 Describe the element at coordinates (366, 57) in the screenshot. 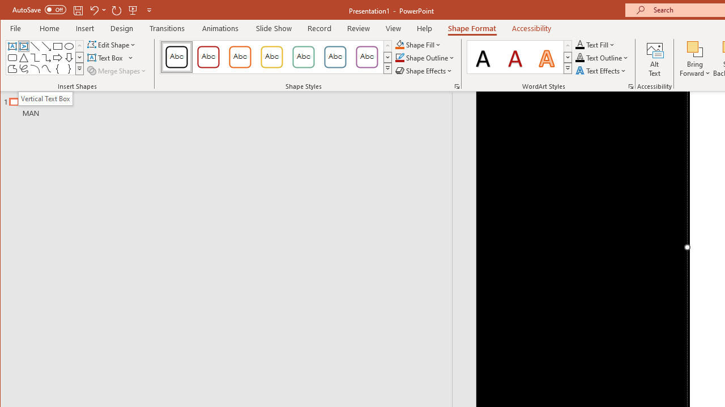

I see `Colored Outline - Purple, Accent 6` at that location.